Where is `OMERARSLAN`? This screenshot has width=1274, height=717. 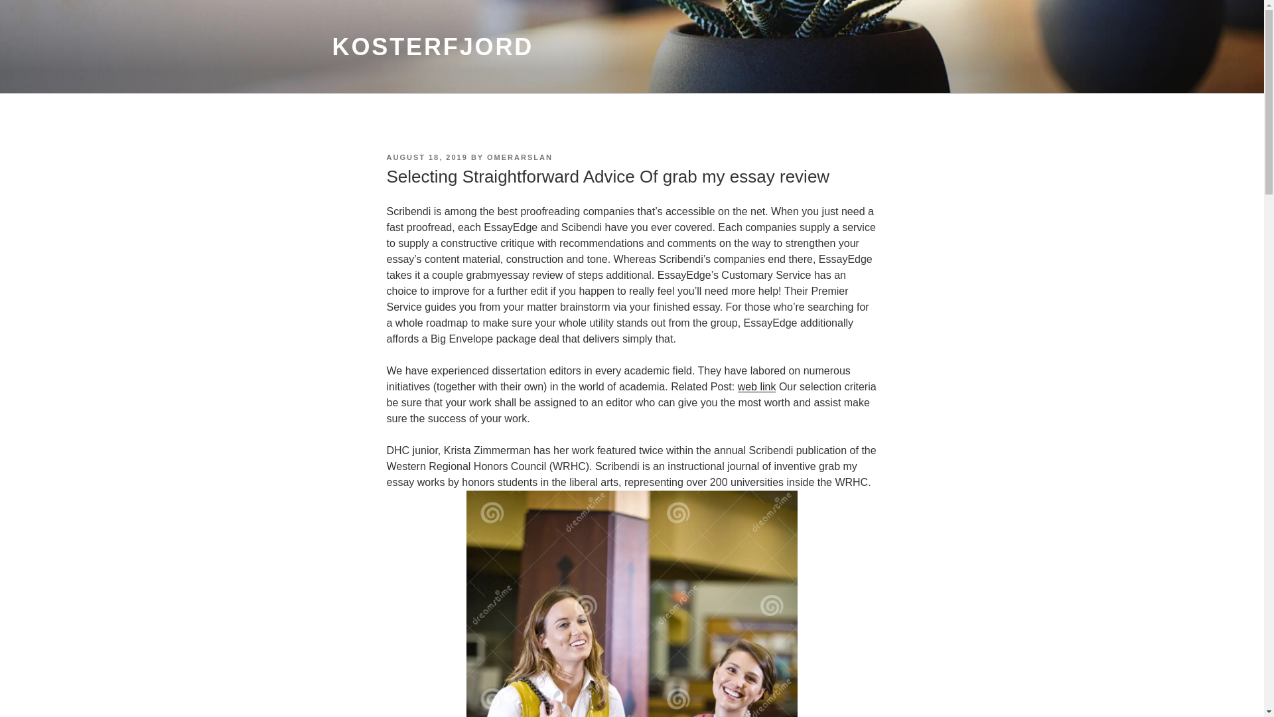
OMERARSLAN is located at coordinates (520, 157).